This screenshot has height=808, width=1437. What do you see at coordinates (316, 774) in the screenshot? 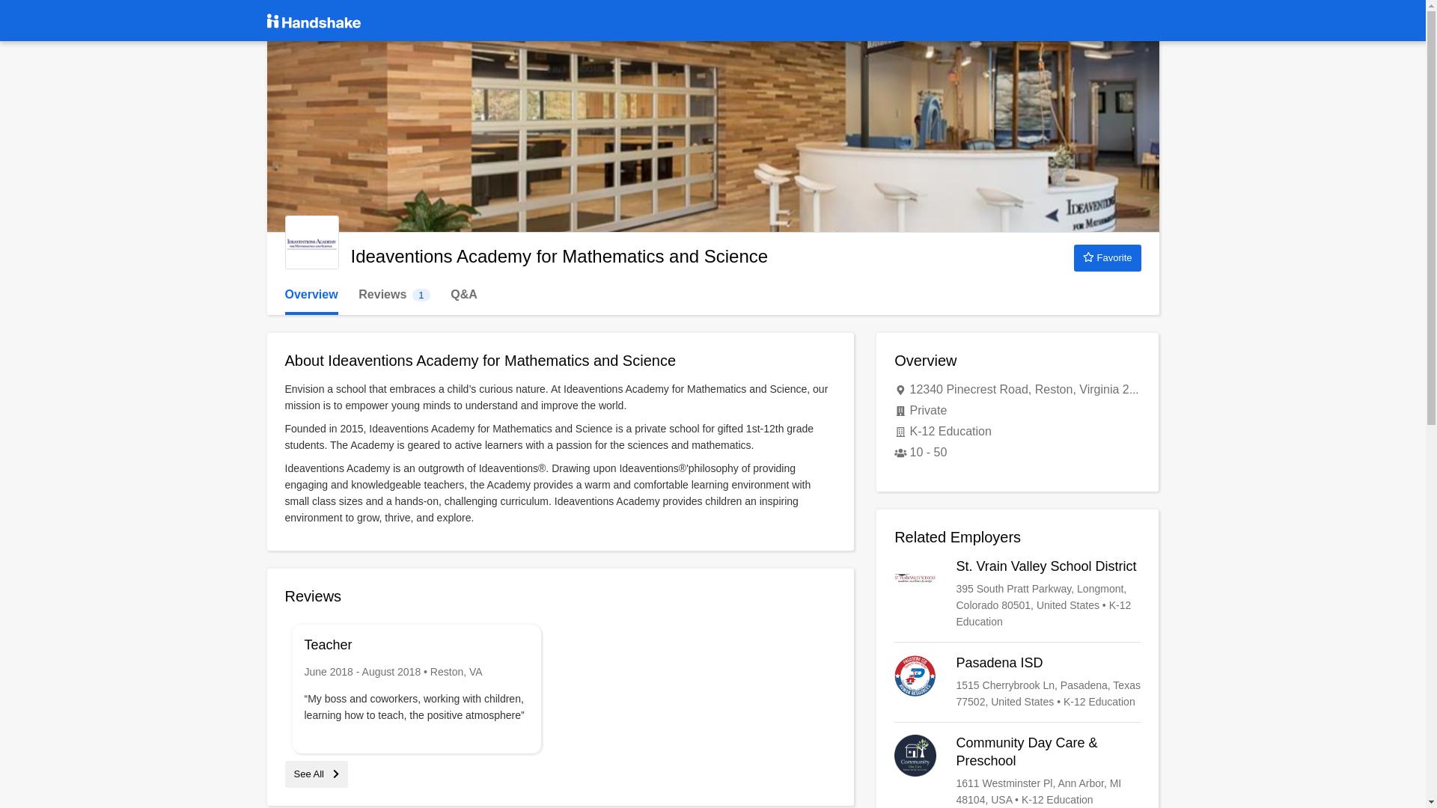
I see `See All` at bounding box center [316, 774].